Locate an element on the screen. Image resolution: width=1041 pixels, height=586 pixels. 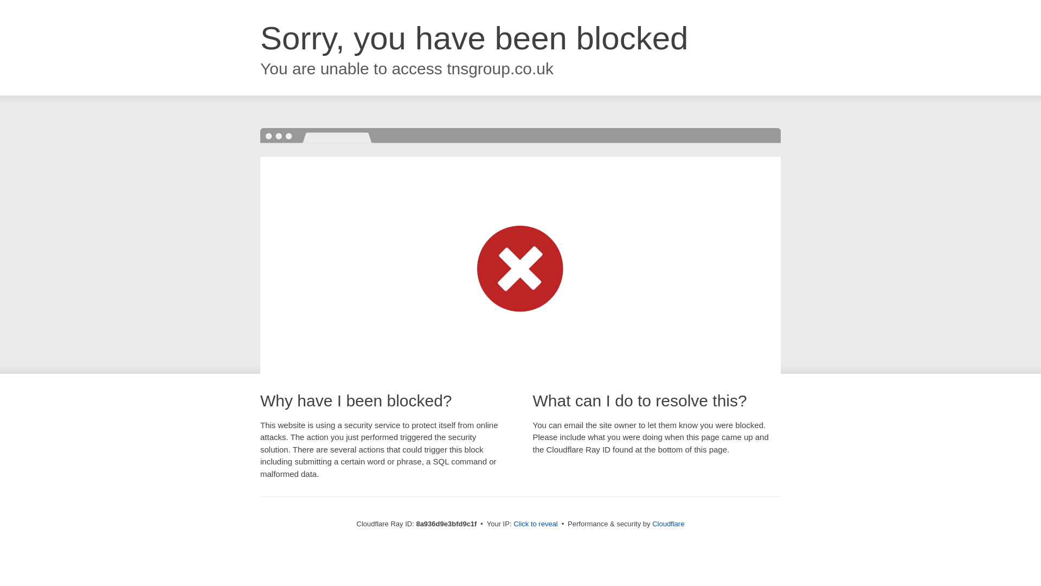
Click to reveal is located at coordinates (536, 524).